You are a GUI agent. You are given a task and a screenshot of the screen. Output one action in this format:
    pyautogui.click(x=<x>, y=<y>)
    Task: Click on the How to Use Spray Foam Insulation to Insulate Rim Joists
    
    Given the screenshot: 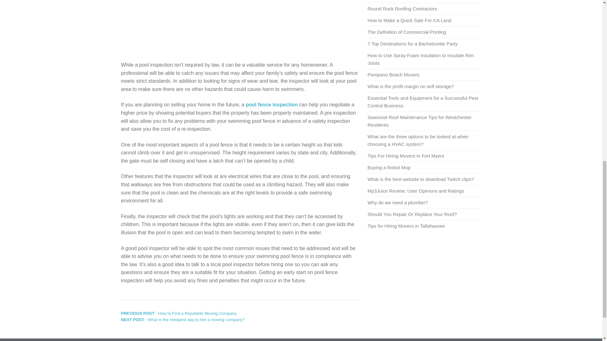 What is the action you would take?
    pyautogui.click(x=420, y=59)
    